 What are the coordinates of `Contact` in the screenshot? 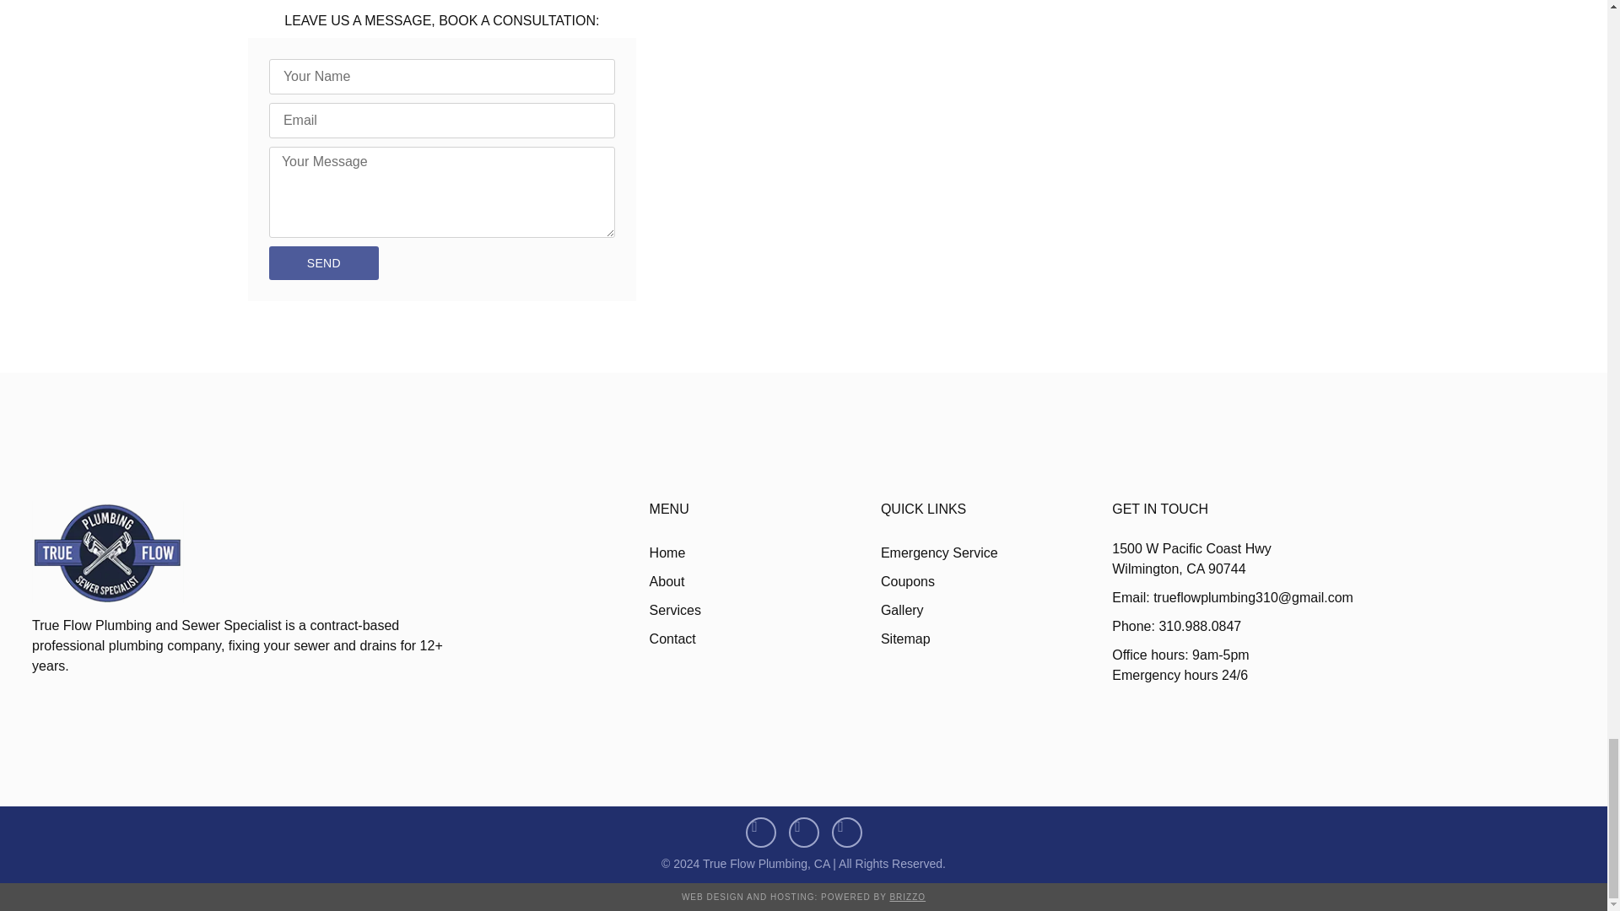 It's located at (764, 639).